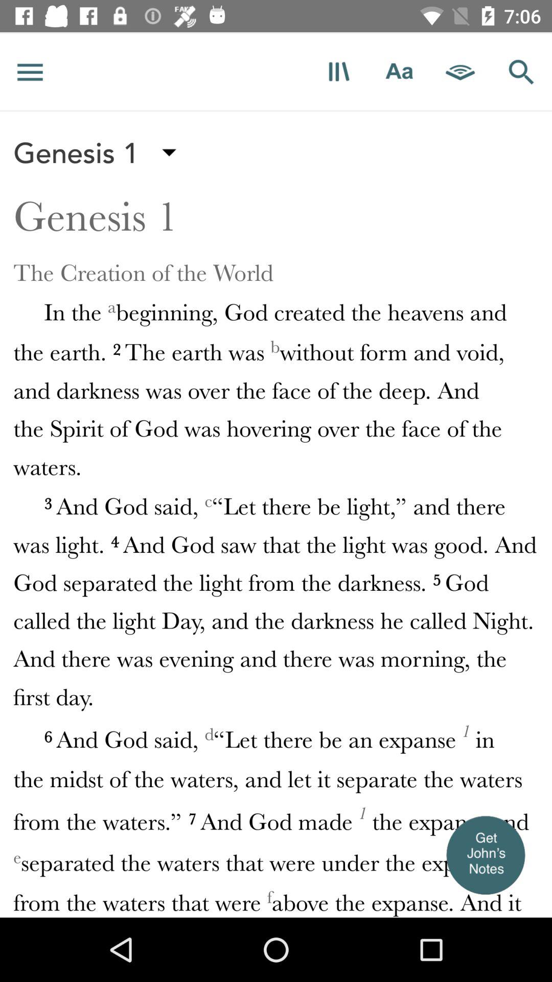  I want to click on increase or decrease text size, so click(400, 72).